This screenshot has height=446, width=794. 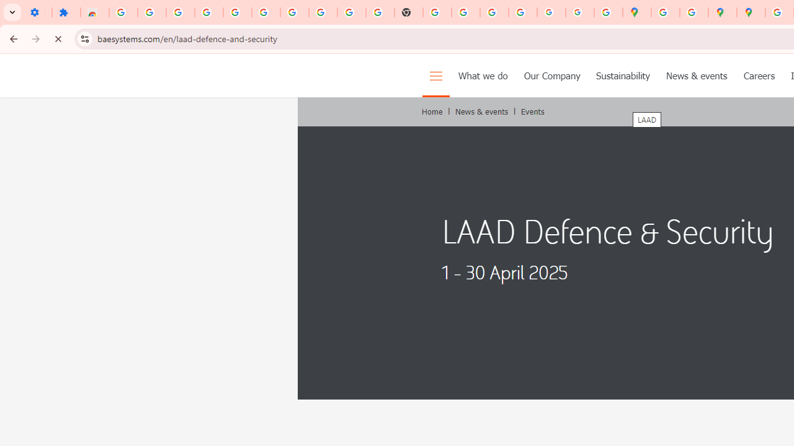 What do you see at coordinates (552, 76) in the screenshot?
I see `Our Company` at bounding box center [552, 76].